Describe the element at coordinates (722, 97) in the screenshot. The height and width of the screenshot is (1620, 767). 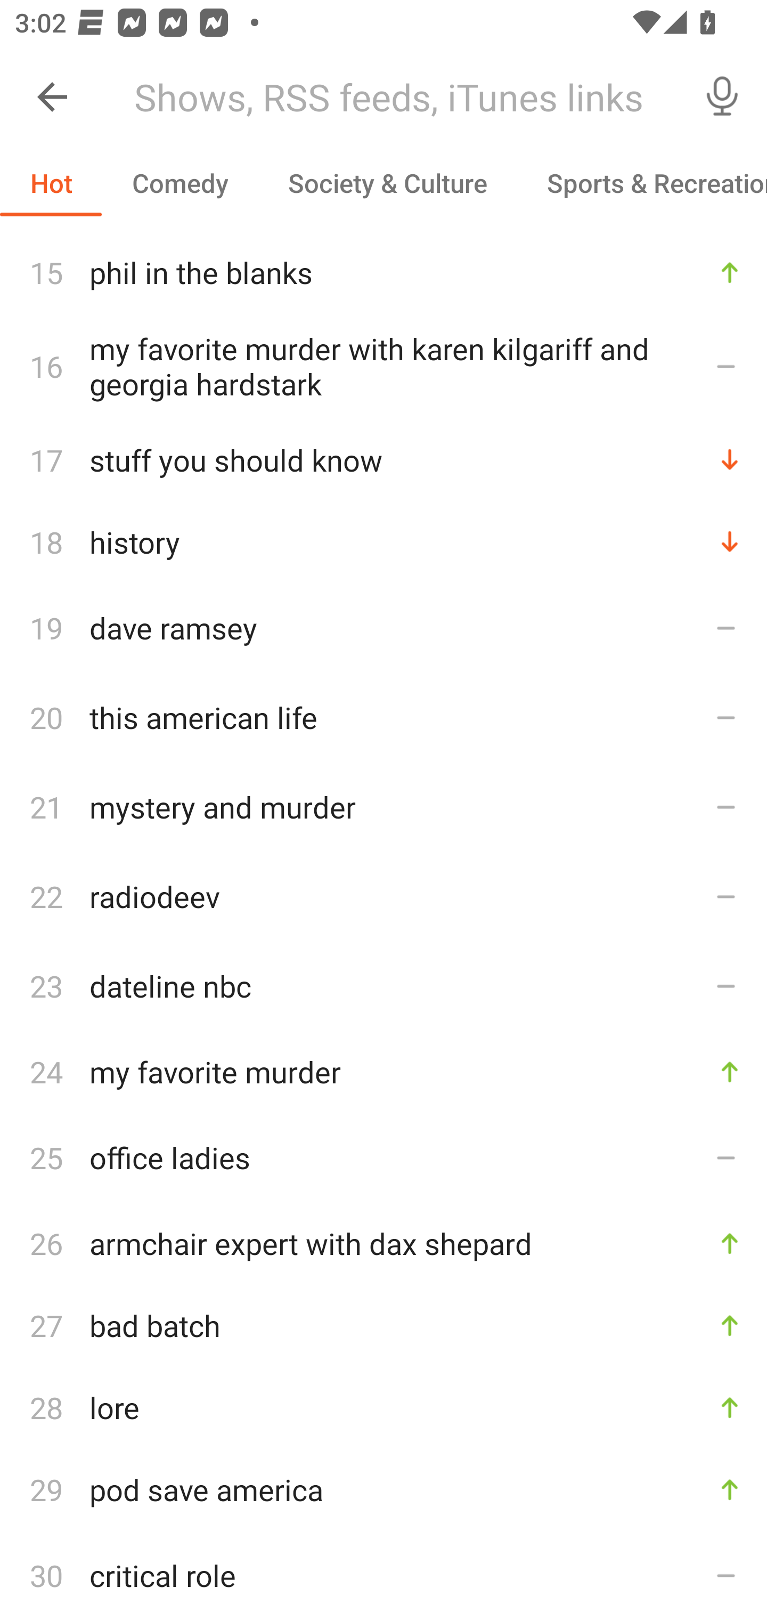
I see `Voice Search` at that location.